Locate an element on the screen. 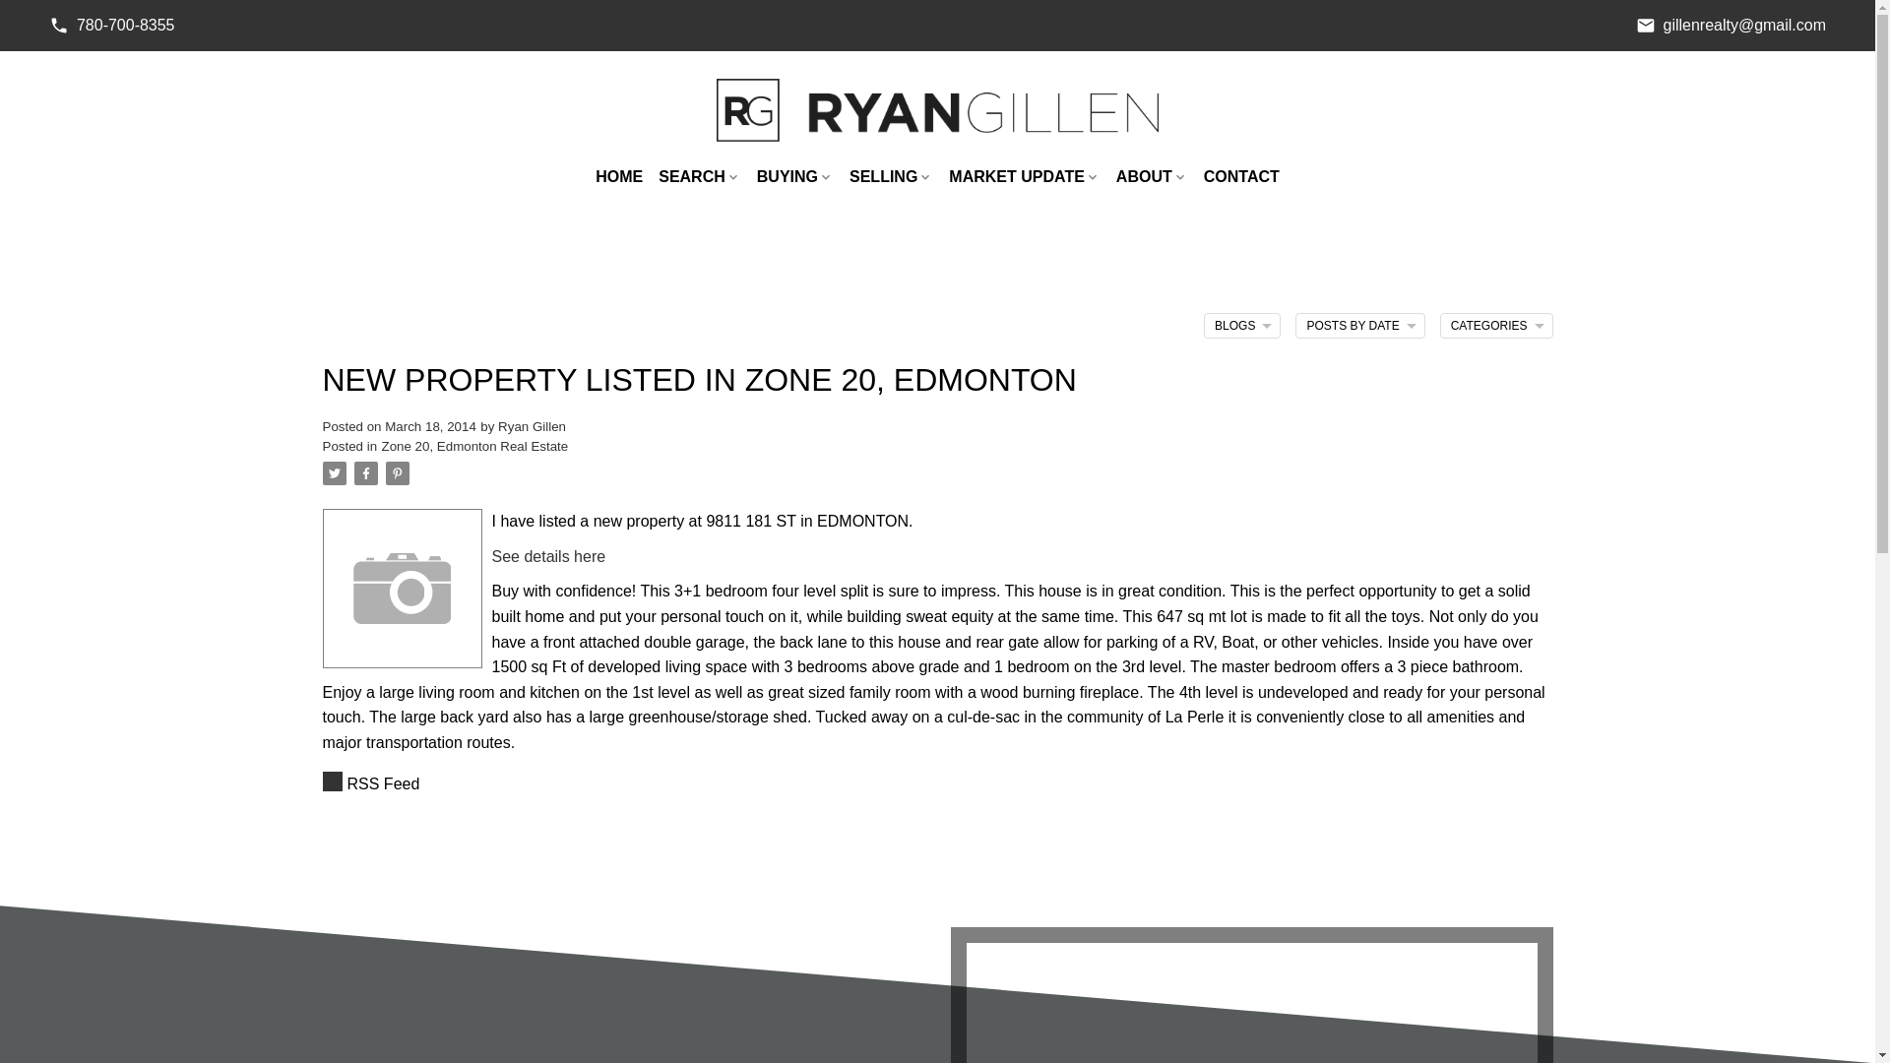  SELLING is located at coordinates (891, 177).